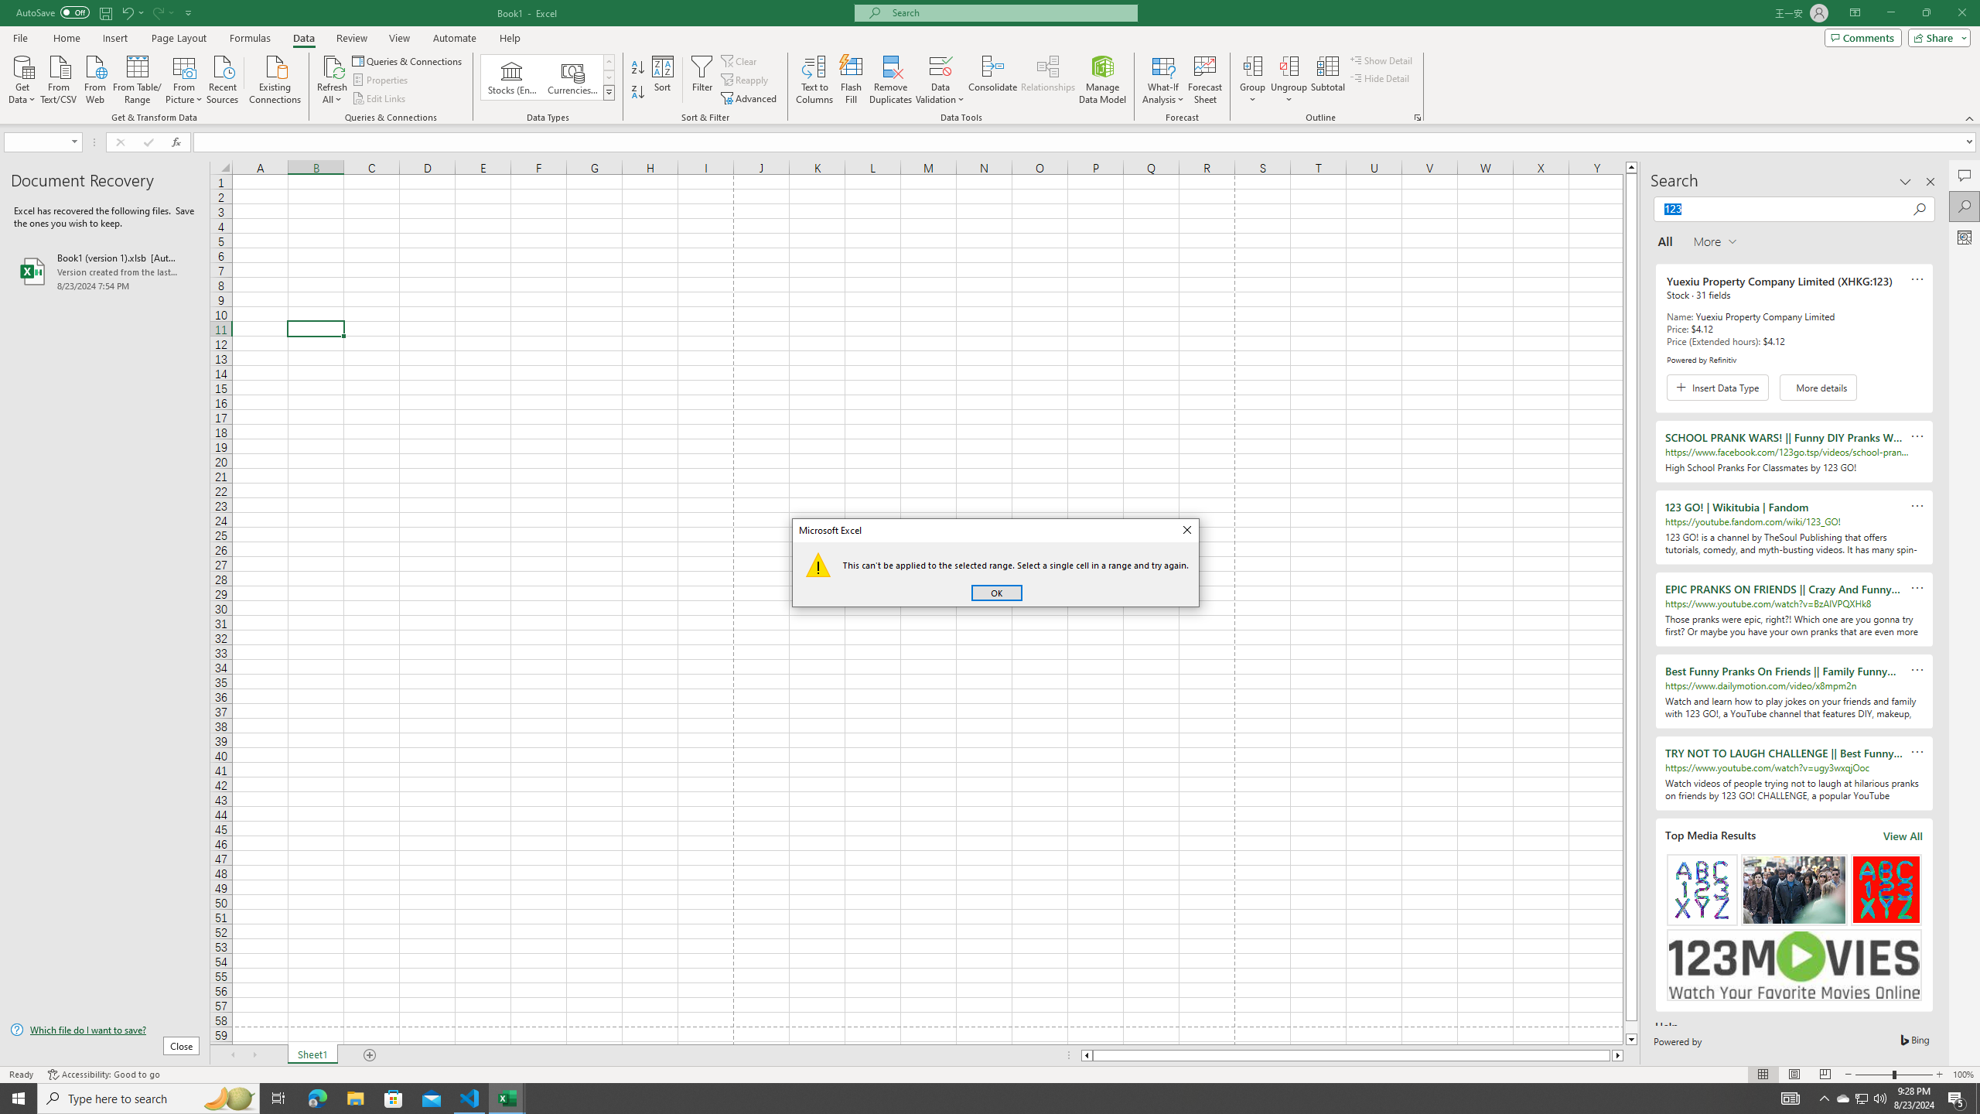 This screenshot has height=1114, width=1980. I want to click on Data Validation..., so click(940, 66).